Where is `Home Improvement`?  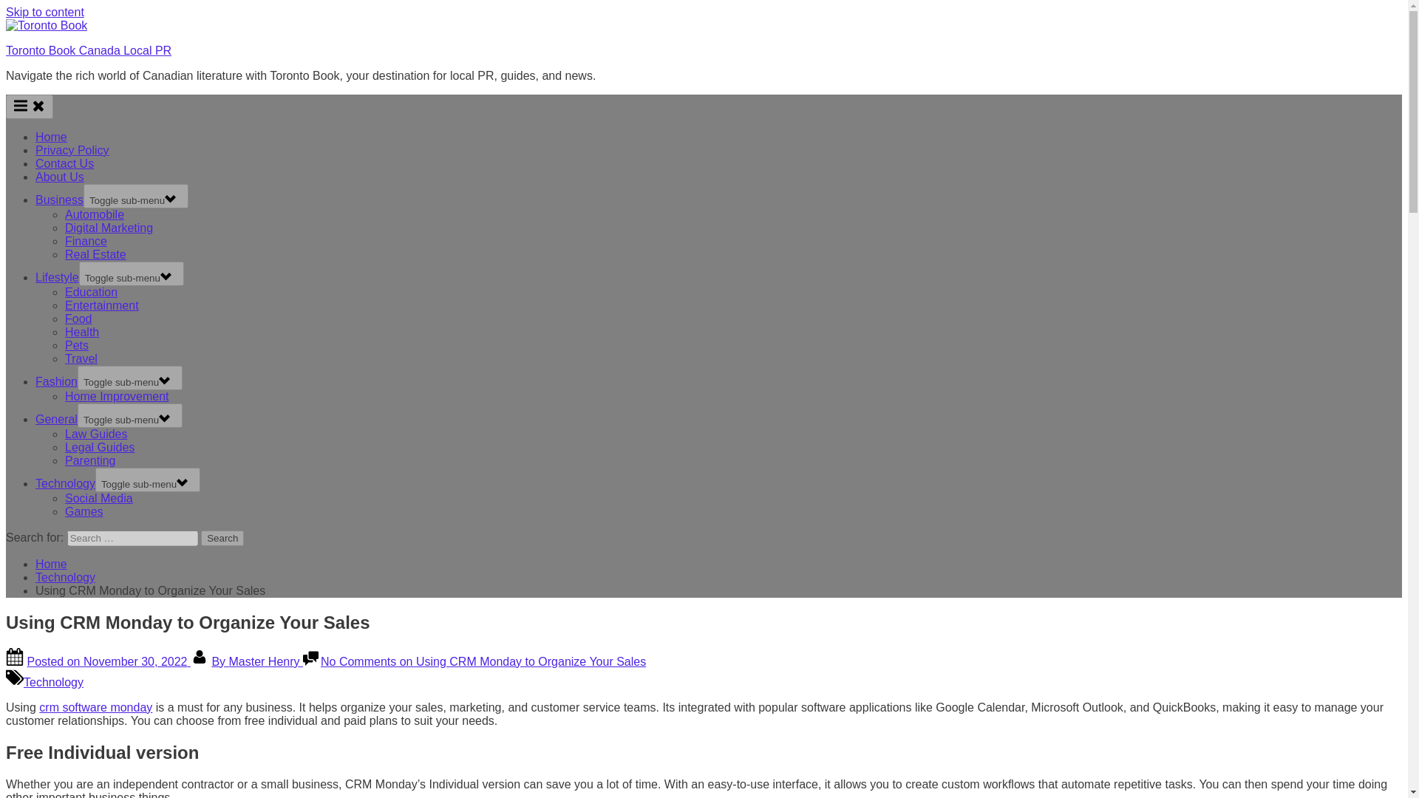 Home Improvement is located at coordinates (117, 396).